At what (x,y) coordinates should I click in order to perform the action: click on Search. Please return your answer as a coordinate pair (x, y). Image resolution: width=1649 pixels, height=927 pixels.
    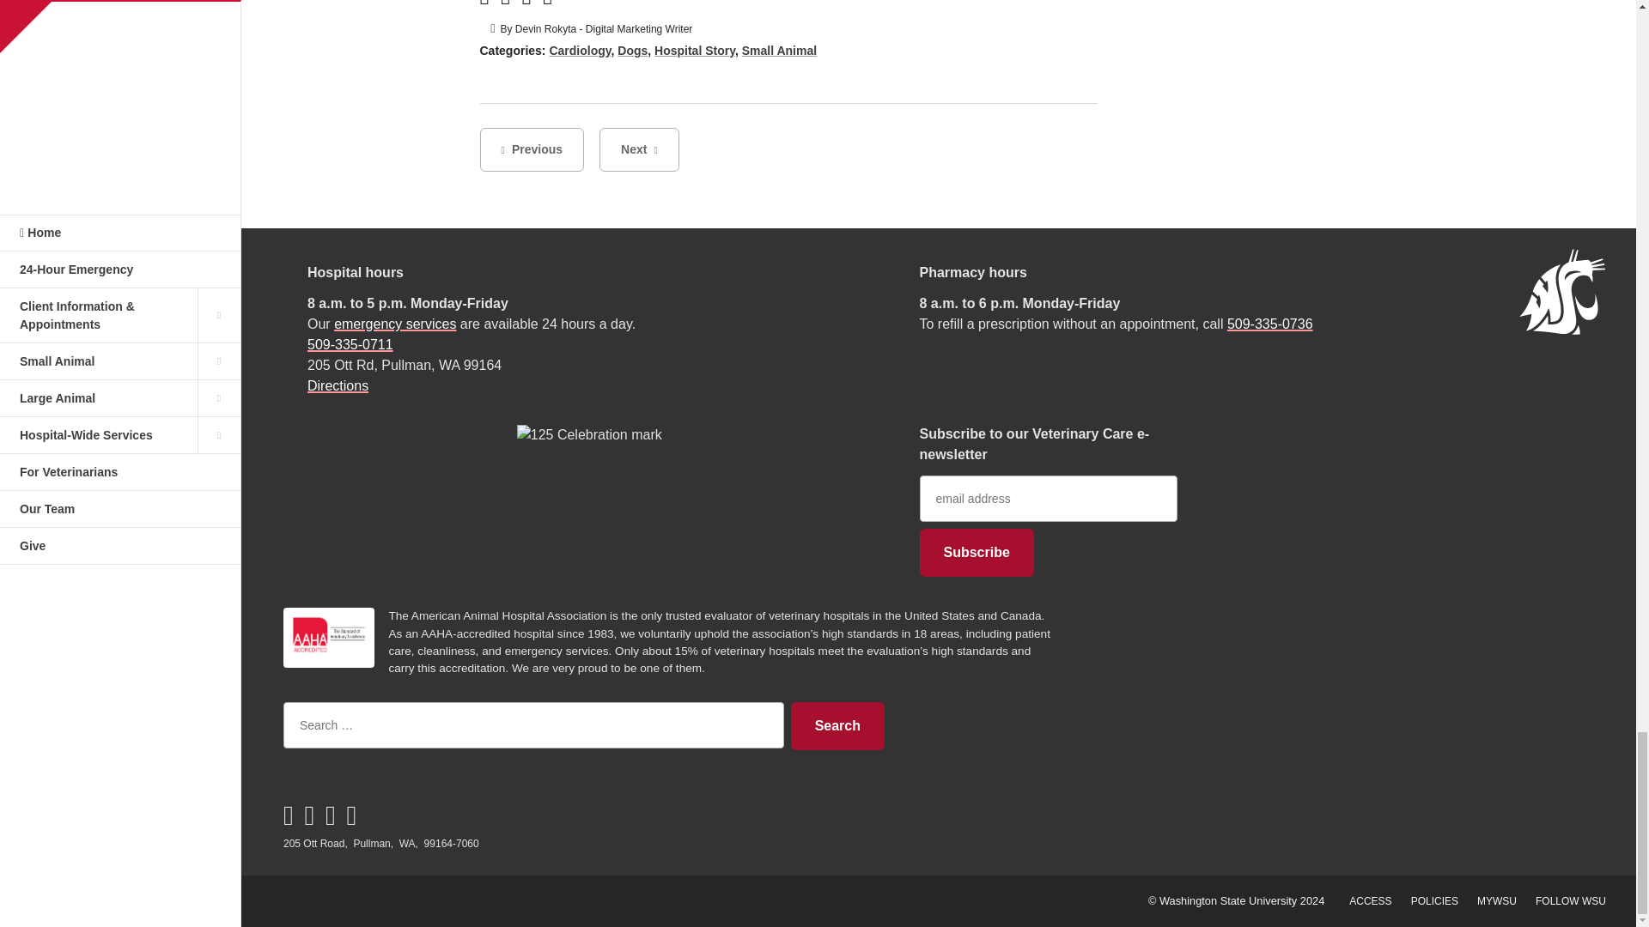
    Looking at the image, I should click on (837, 725).